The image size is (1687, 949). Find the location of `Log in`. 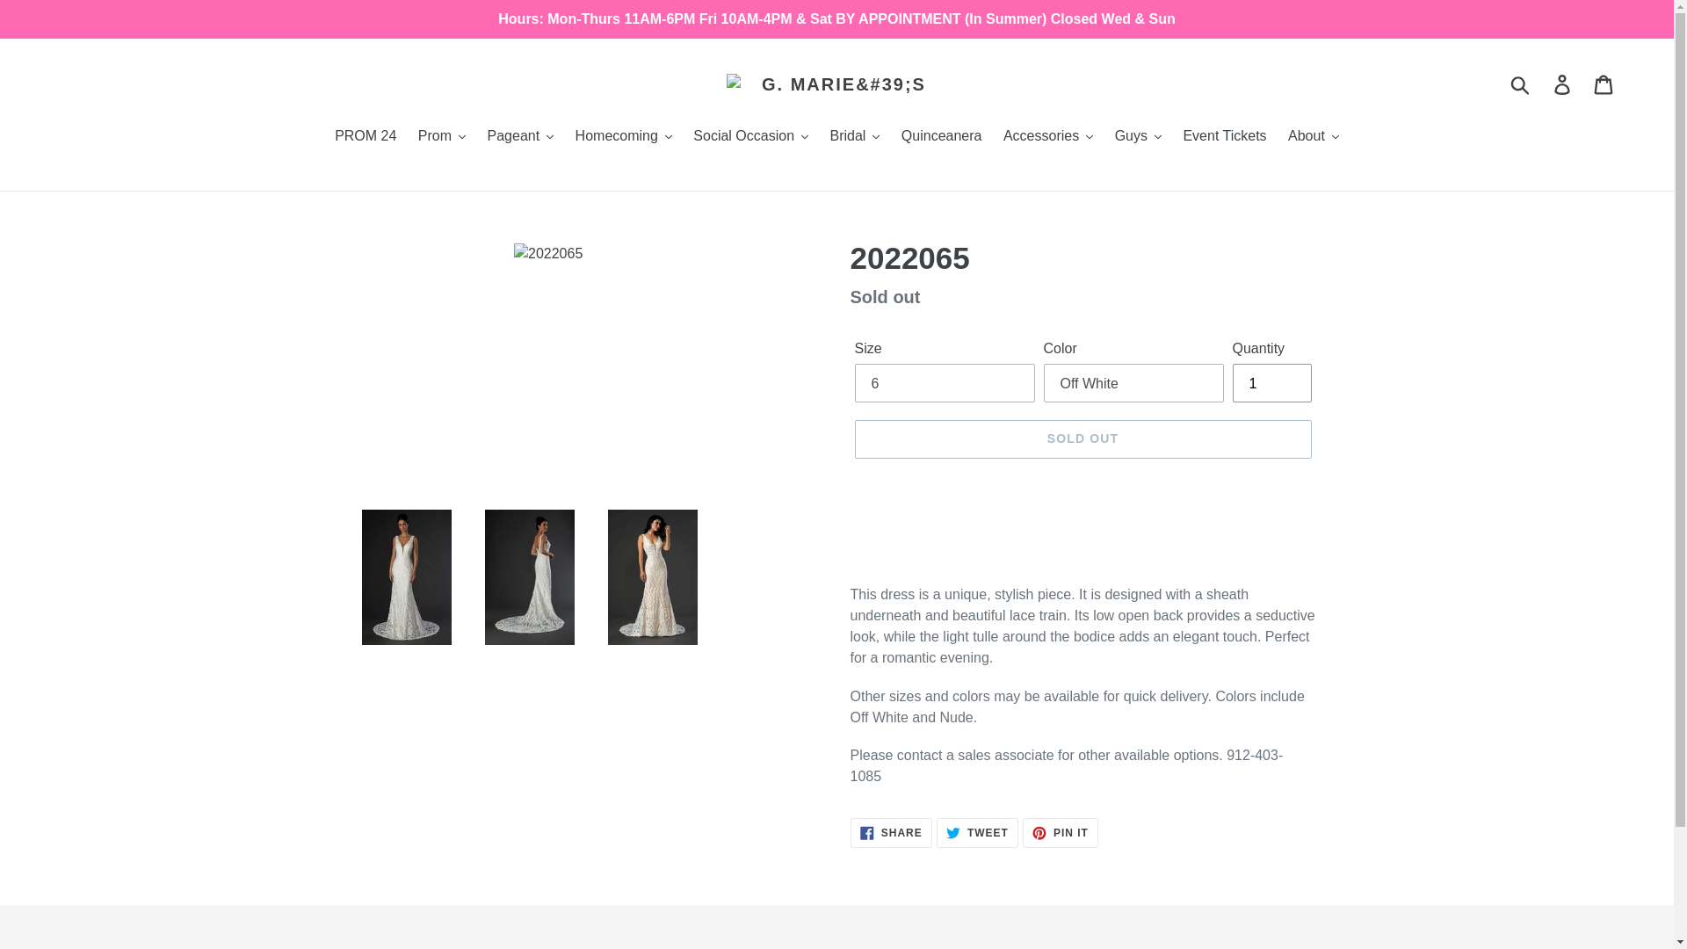

Log in is located at coordinates (1563, 84).